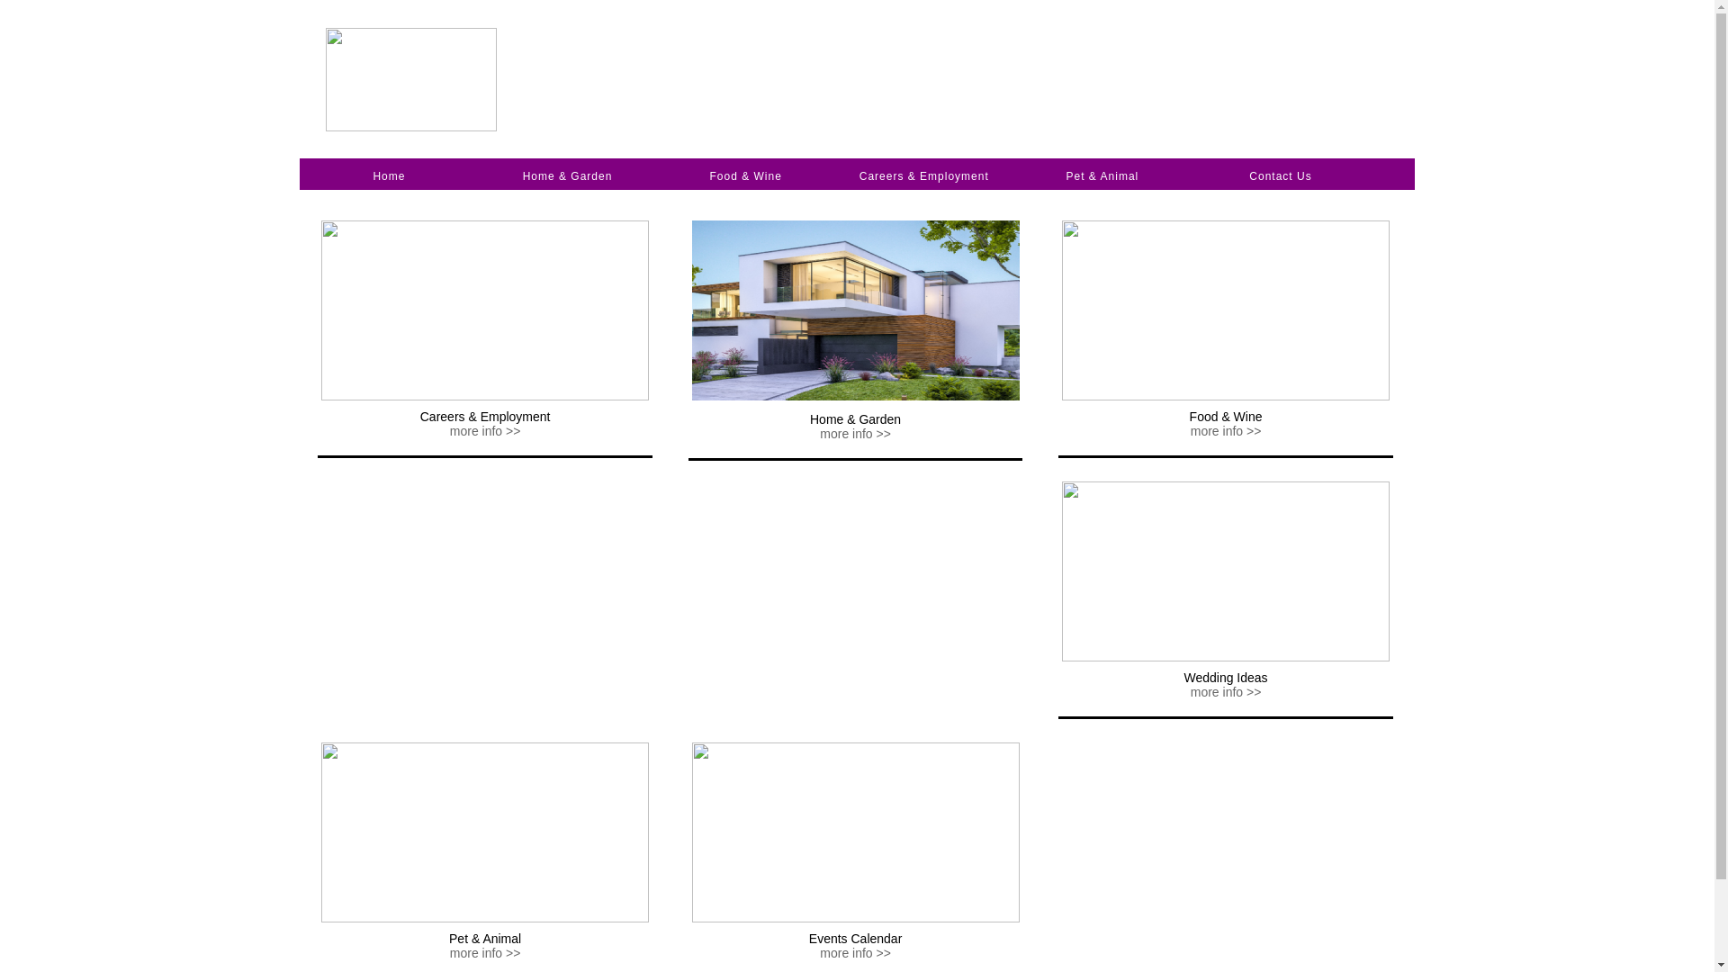 Image resolution: width=1728 pixels, height=972 pixels. What do you see at coordinates (1280, 176) in the screenshot?
I see `Contact Us` at bounding box center [1280, 176].